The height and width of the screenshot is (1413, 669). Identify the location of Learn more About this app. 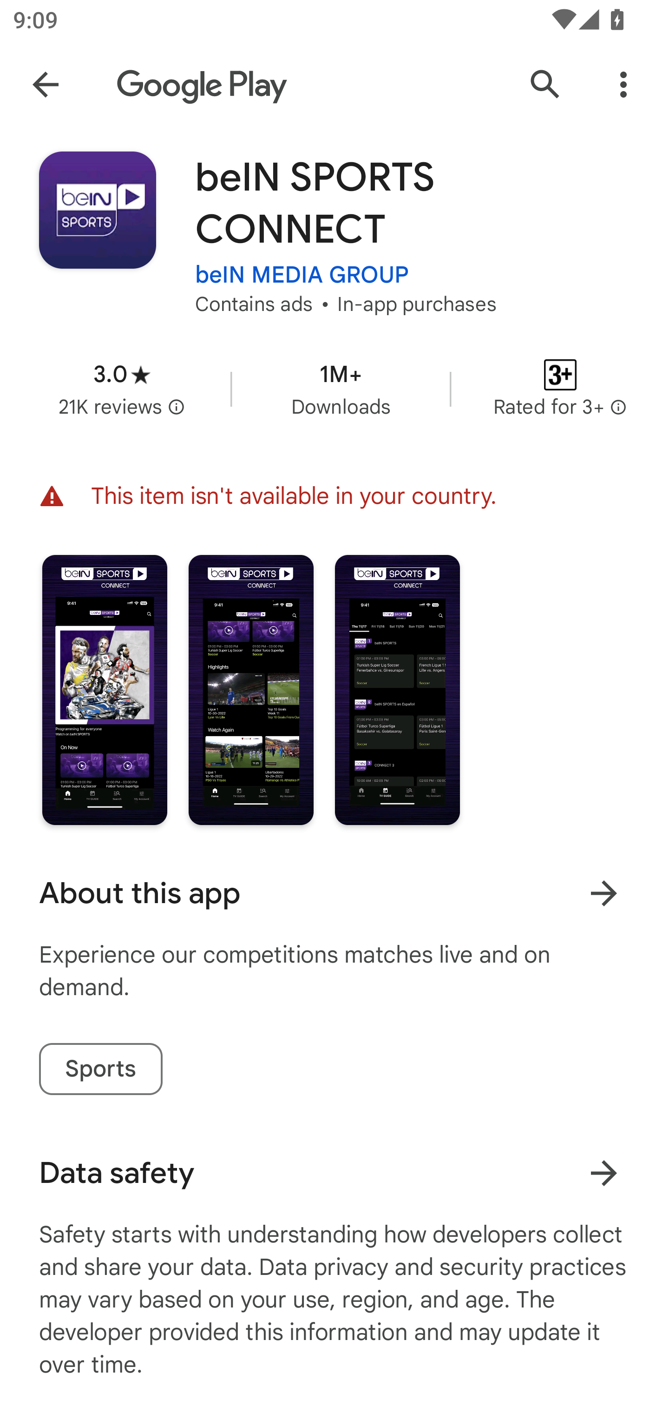
(603, 893).